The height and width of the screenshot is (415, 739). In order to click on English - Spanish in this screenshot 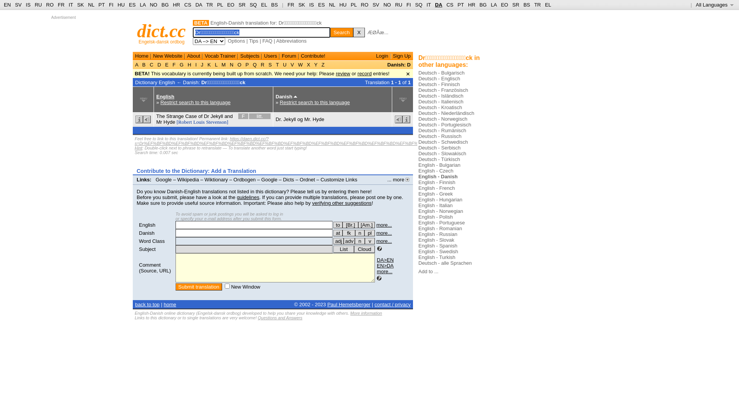, I will do `click(438, 246)`.